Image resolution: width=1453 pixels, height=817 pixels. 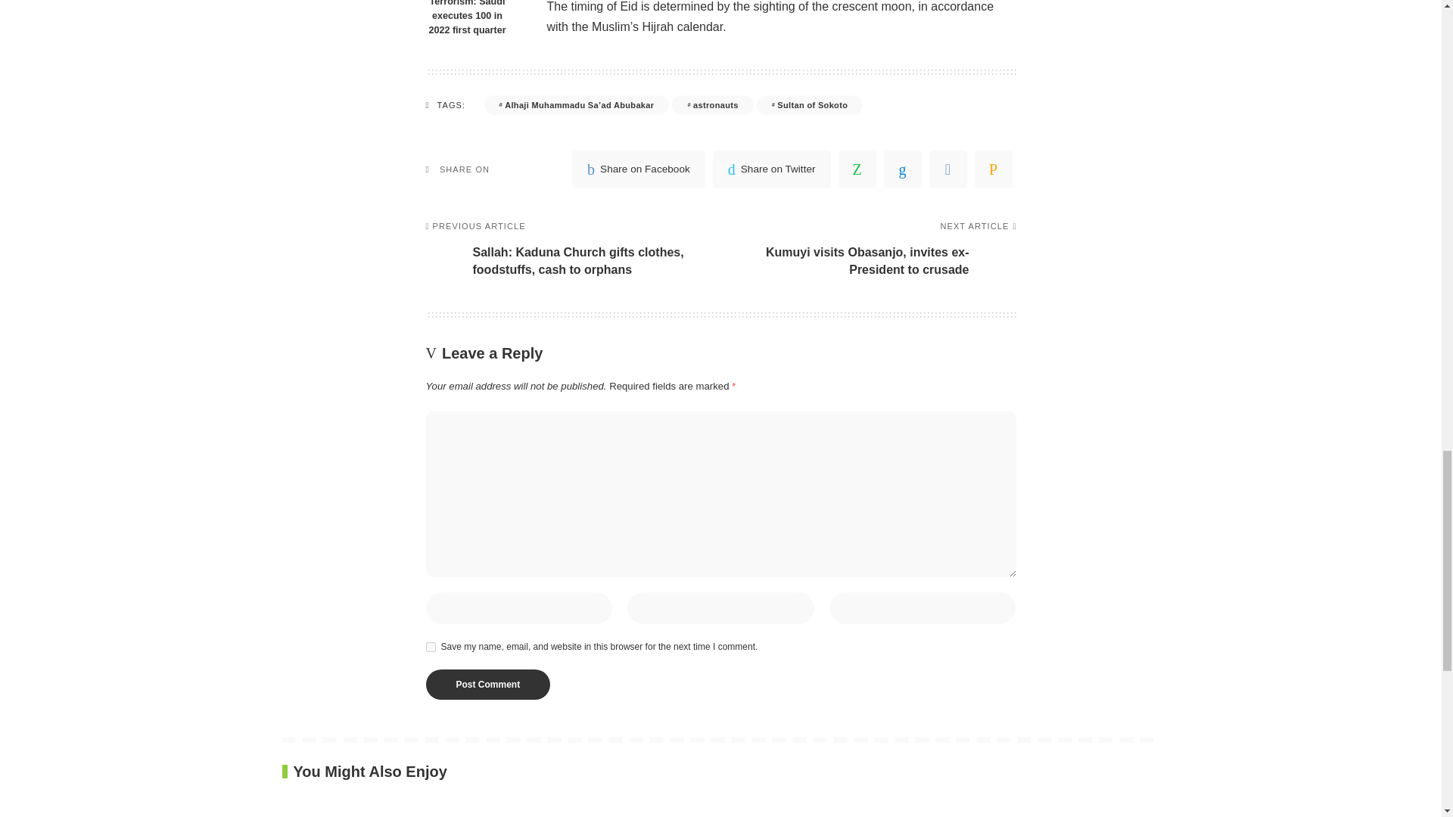 I want to click on WhatsApp, so click(x=857, y=169).